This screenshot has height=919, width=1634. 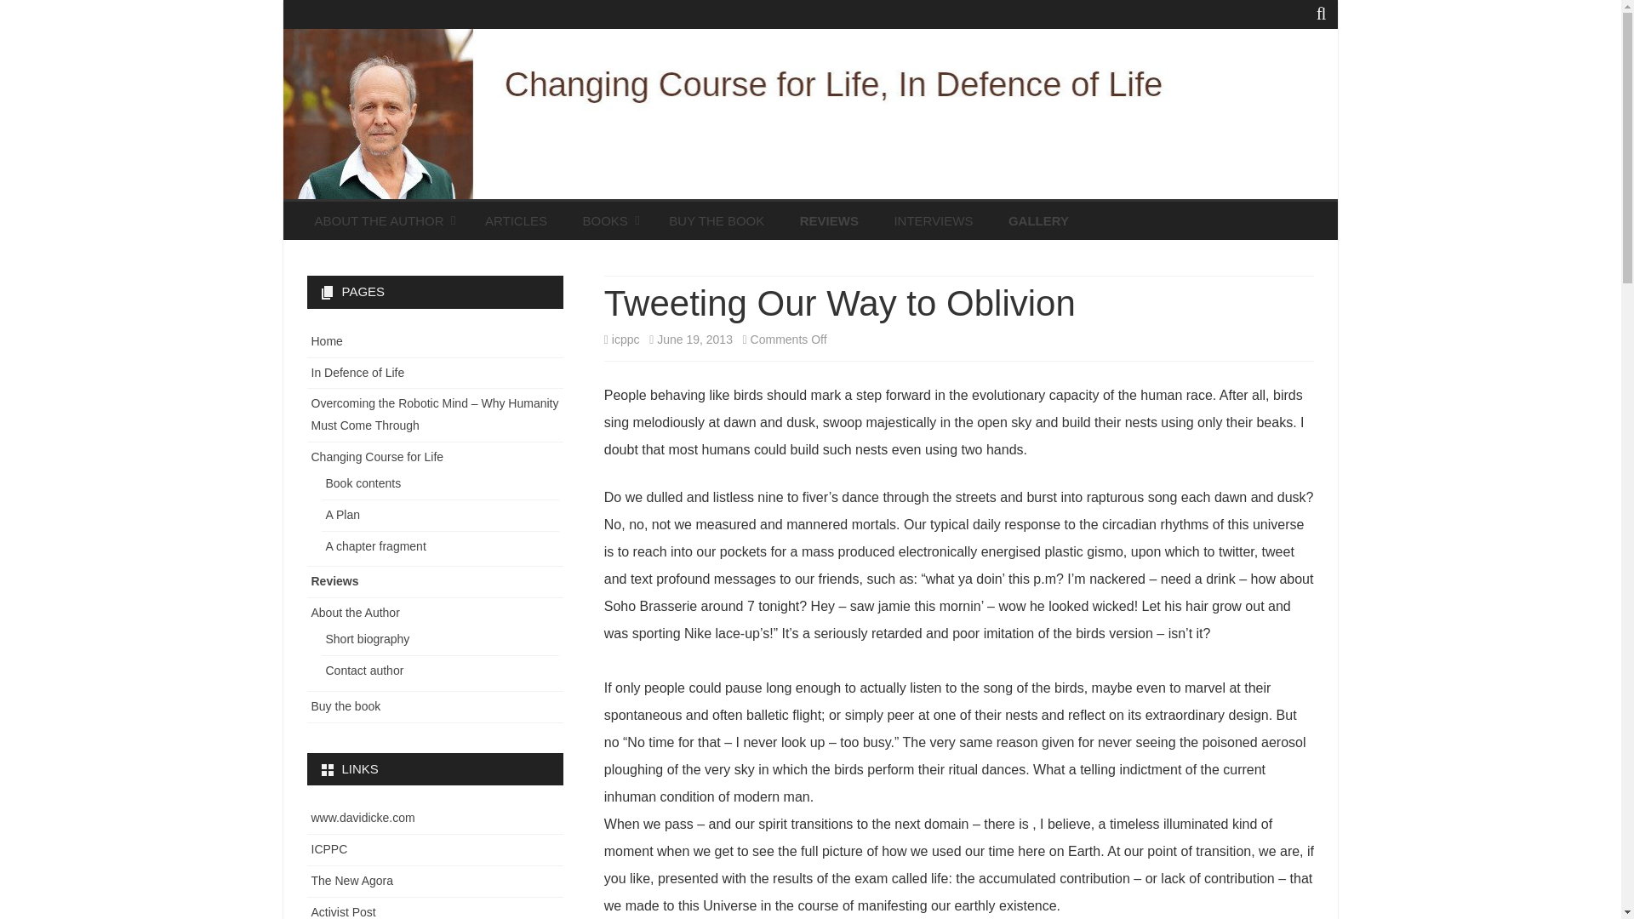 I want to click on SHORT BIOGRAPHY, so click(x=385, y=260).